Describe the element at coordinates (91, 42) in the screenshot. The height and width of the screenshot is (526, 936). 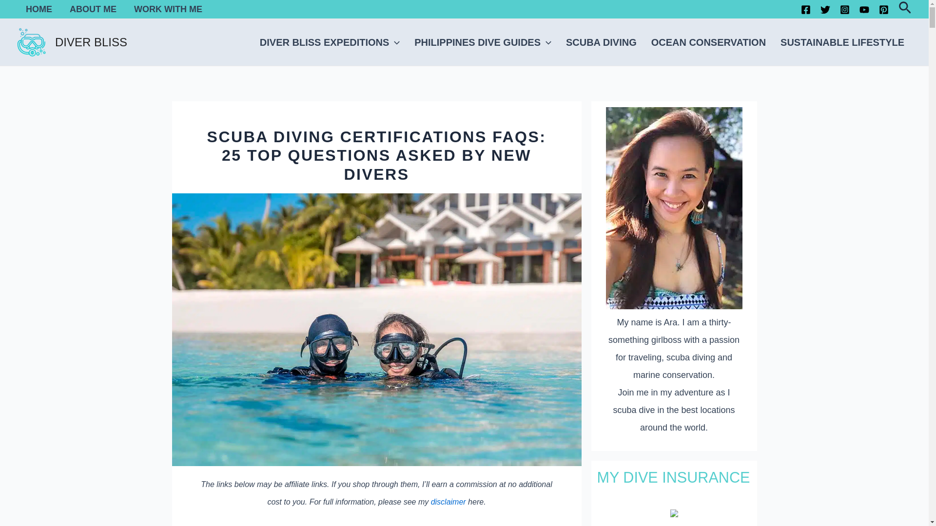
I see `DIVER BLISS` at that location.